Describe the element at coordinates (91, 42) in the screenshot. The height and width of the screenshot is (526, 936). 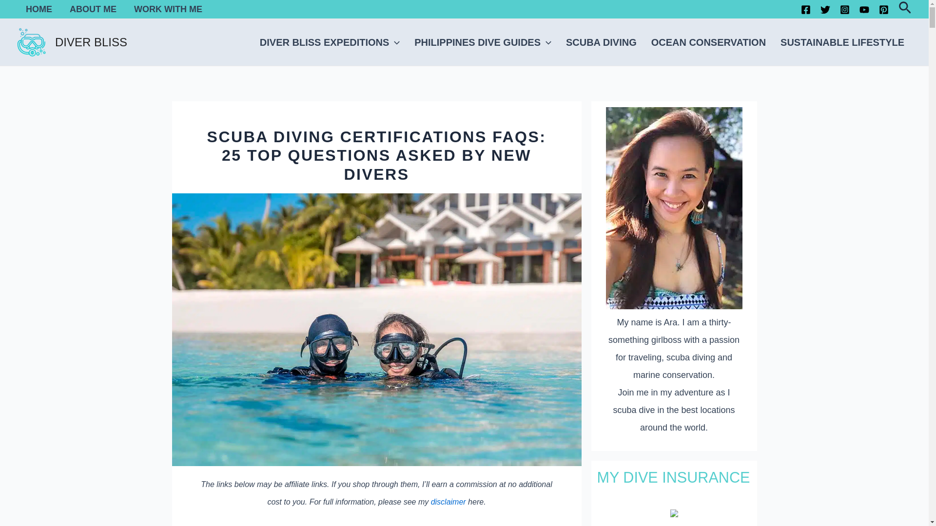
I see `DIVER BLISS` at that location.